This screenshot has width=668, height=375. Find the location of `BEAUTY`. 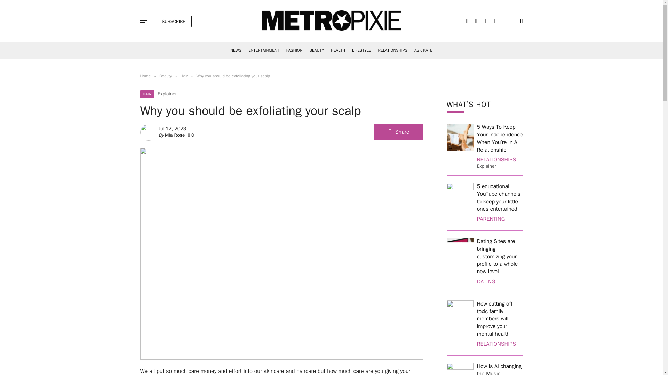

BEAUTY is located at coordinates (317, 50).